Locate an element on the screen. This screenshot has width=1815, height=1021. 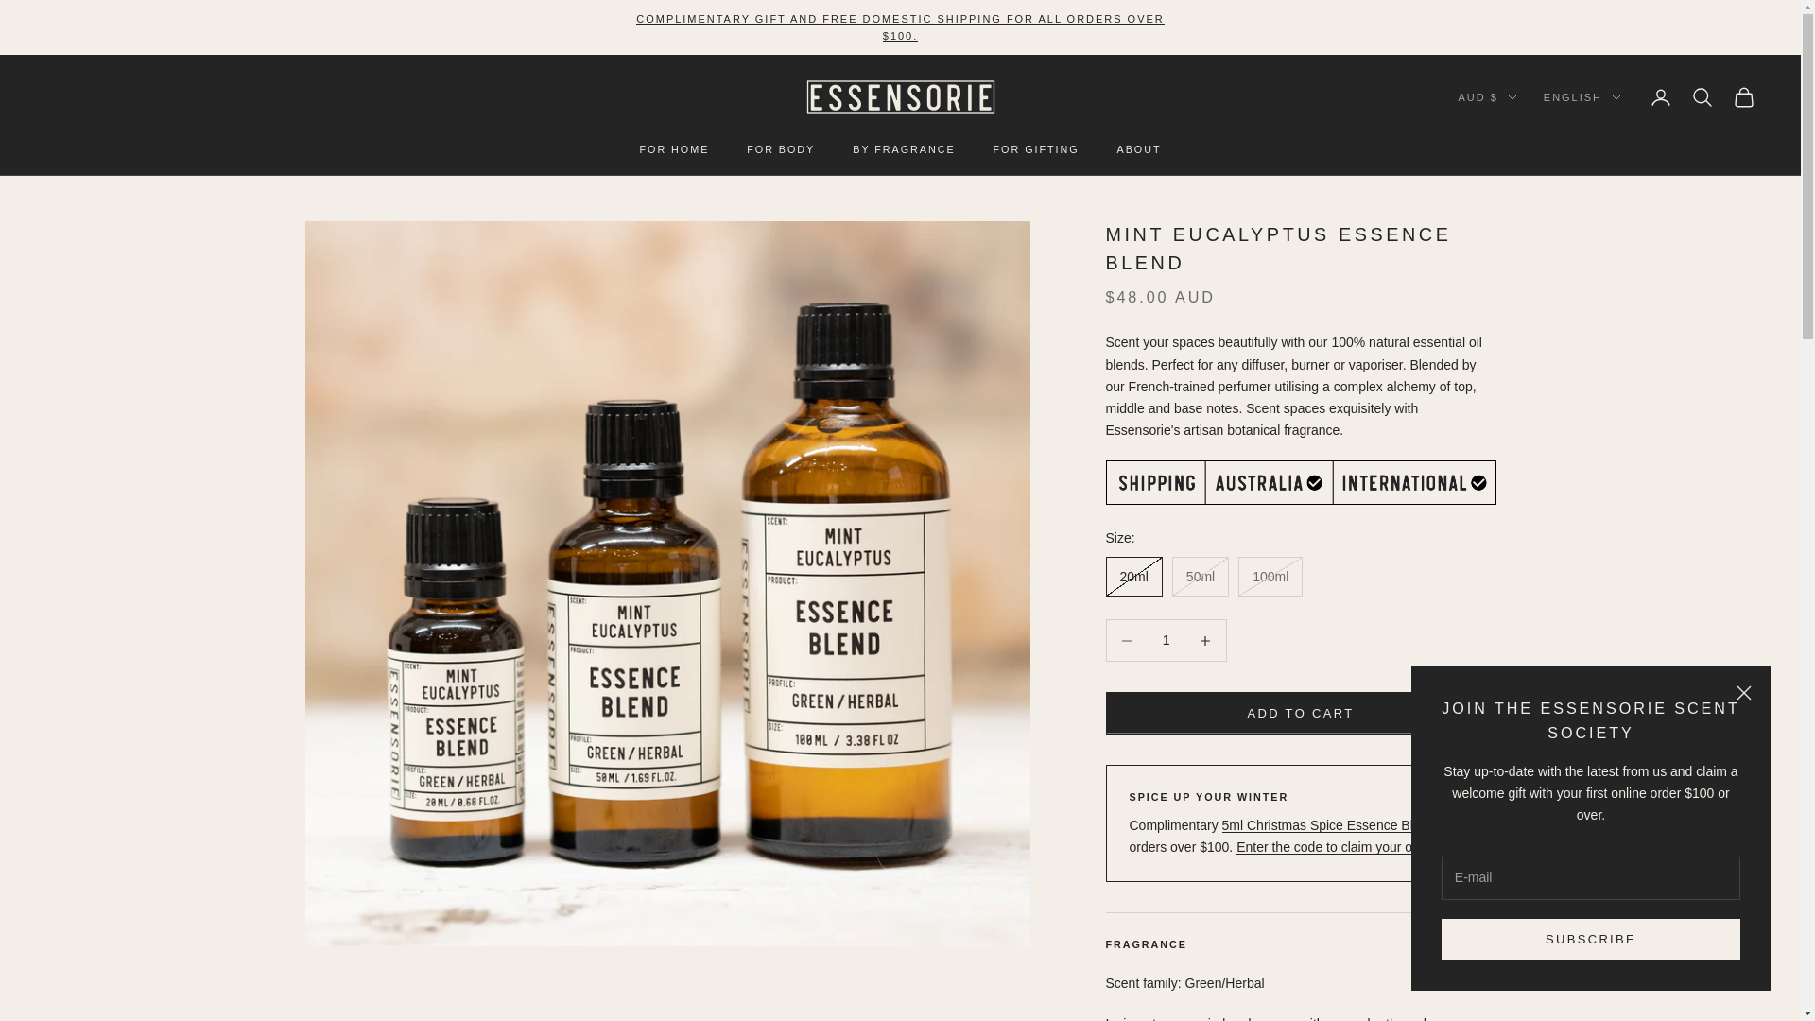
Spice Up Your Winter is located at coordinates (900, 27).